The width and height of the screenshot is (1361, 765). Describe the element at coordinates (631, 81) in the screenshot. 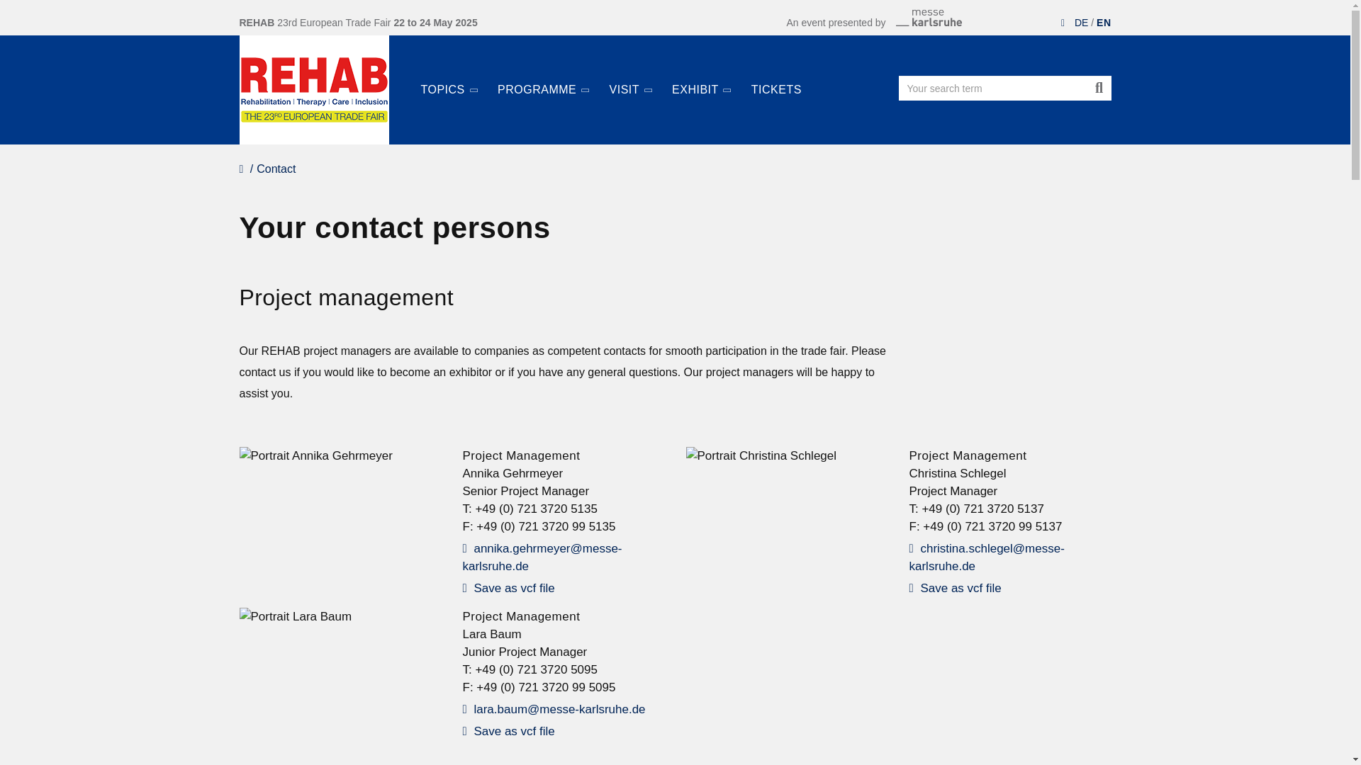

I see `VISIT` at that location.